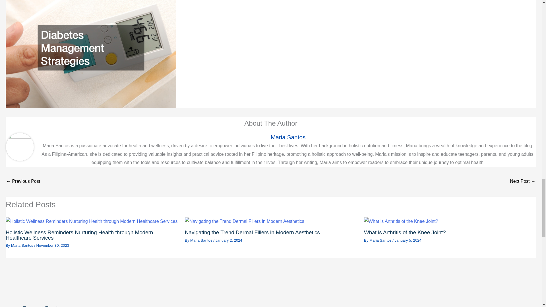  What do you see at coordinates (288, 137) in the screenshot?
I see `Maria Santos` at bounding box center [288, 137].